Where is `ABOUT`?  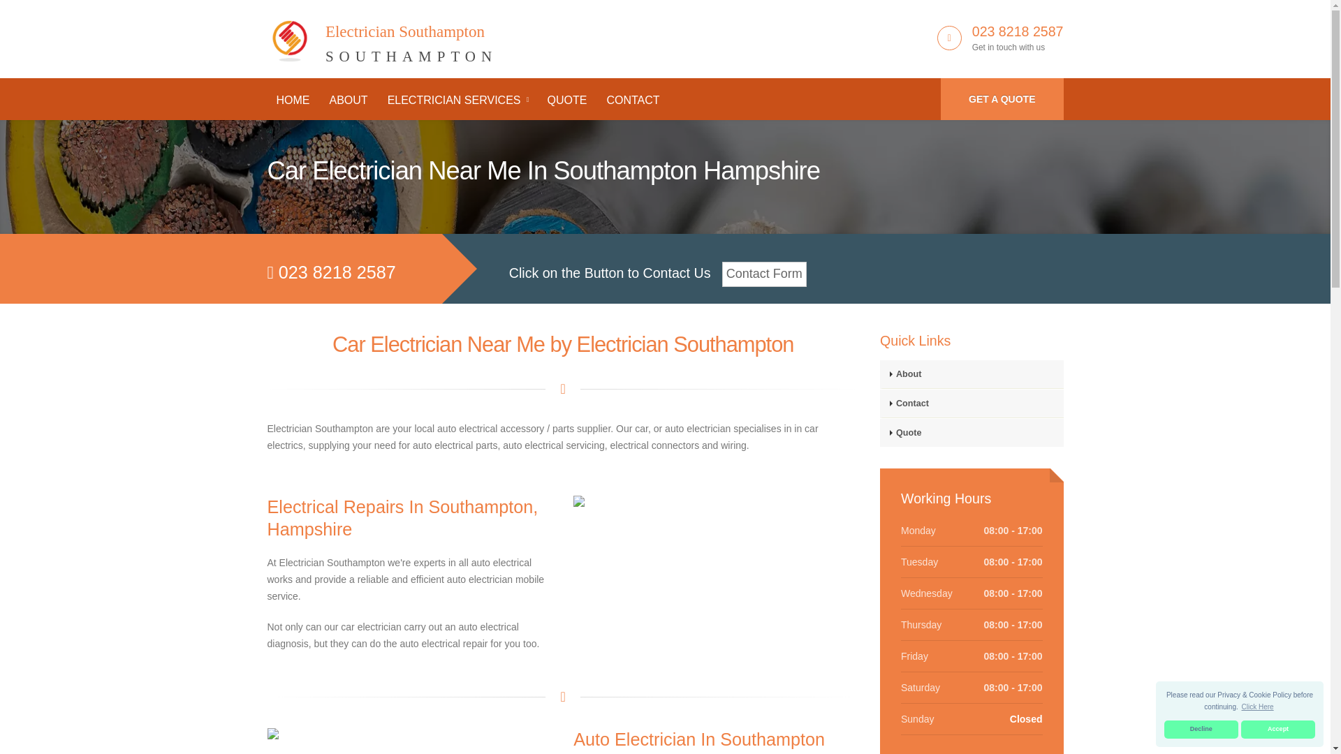
ABOUT is located at coordinates (764, 274).